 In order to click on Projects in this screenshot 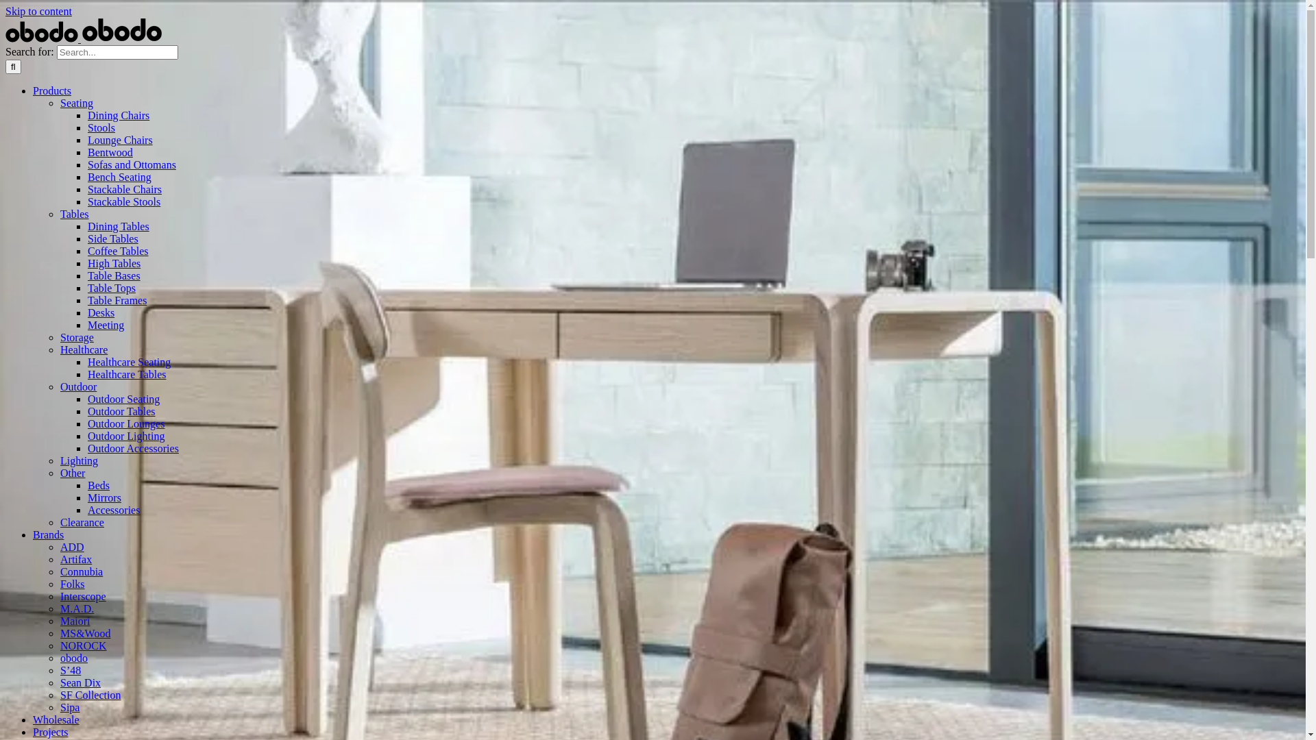, I will do `click(51, 732)`.